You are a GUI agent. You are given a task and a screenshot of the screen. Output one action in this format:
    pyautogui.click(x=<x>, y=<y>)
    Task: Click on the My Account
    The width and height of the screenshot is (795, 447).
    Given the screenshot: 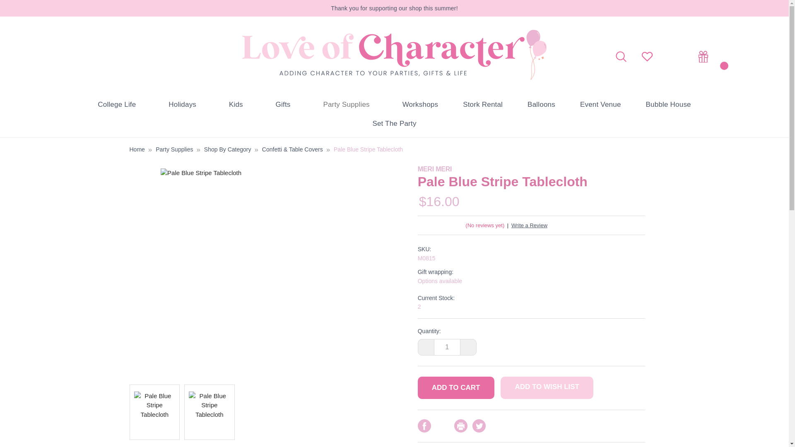 What is the action you would take?
    pyautogui.click(x=676, y=57)
    